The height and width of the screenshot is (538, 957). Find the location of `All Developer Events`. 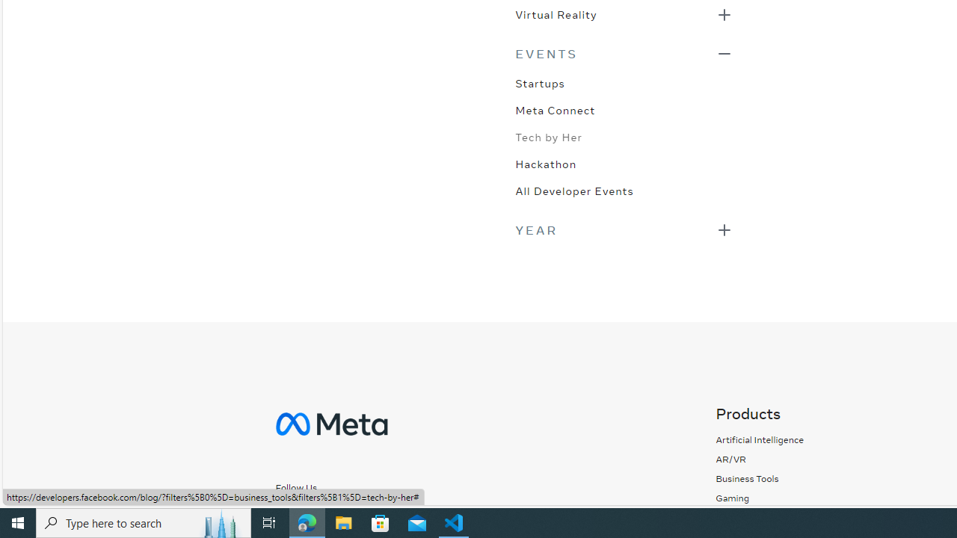

All Developer Events is located at coordinates (574, 190).